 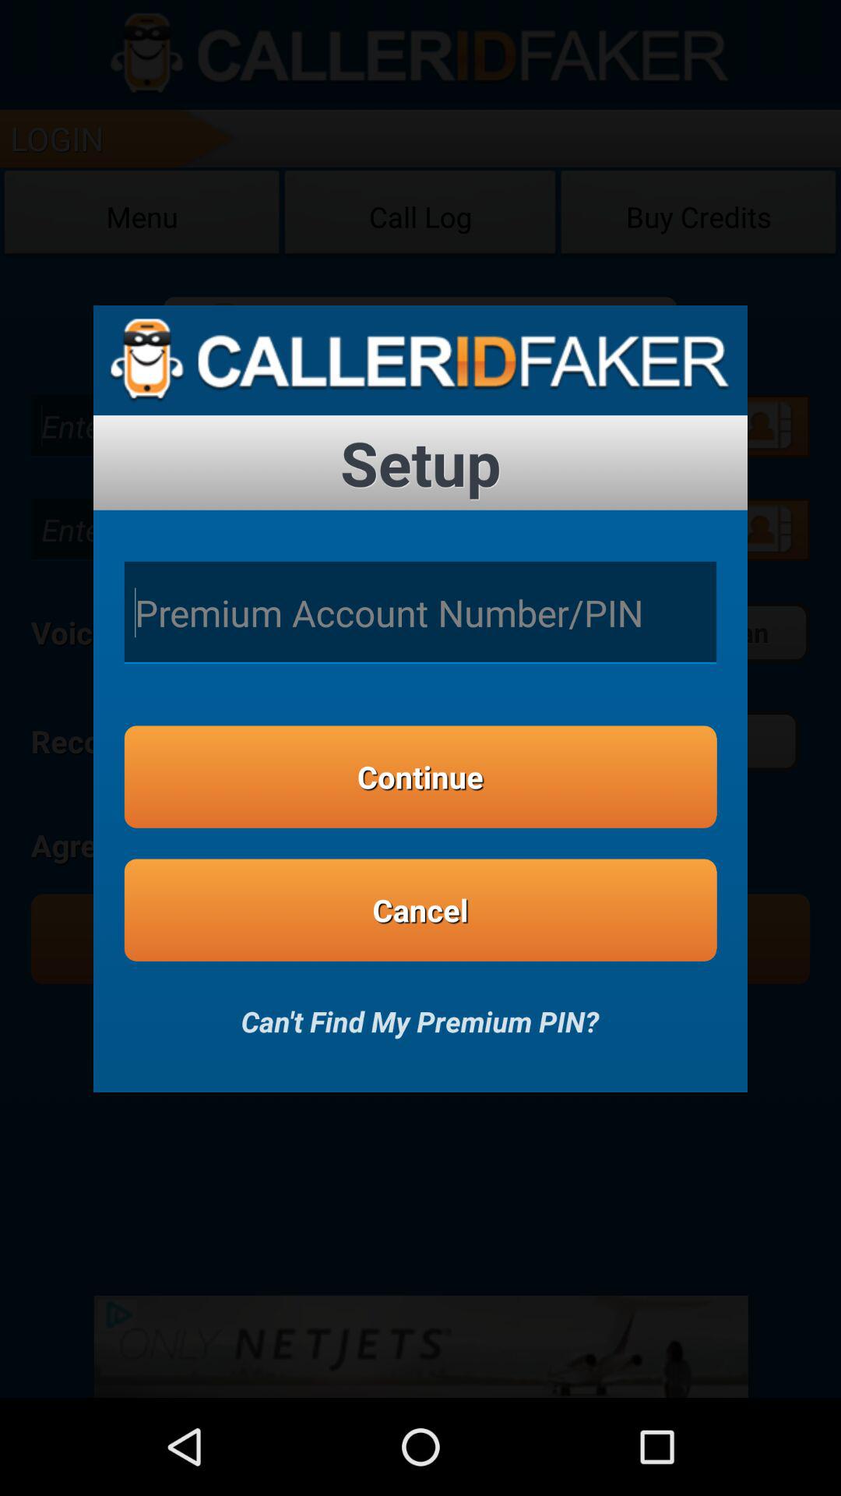 I want to click on press the icon below the cancel, so click(x=420, y=1011).